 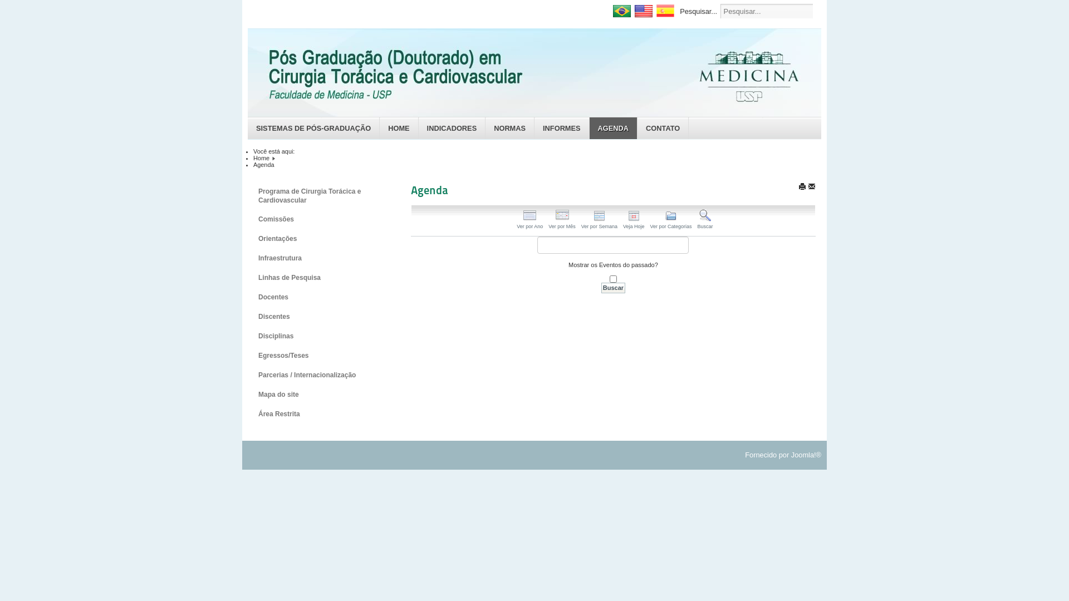 What do you see at coordinates (705, 221) in the screenshot?
I see `Buscar` at bounding box center [705, 221].